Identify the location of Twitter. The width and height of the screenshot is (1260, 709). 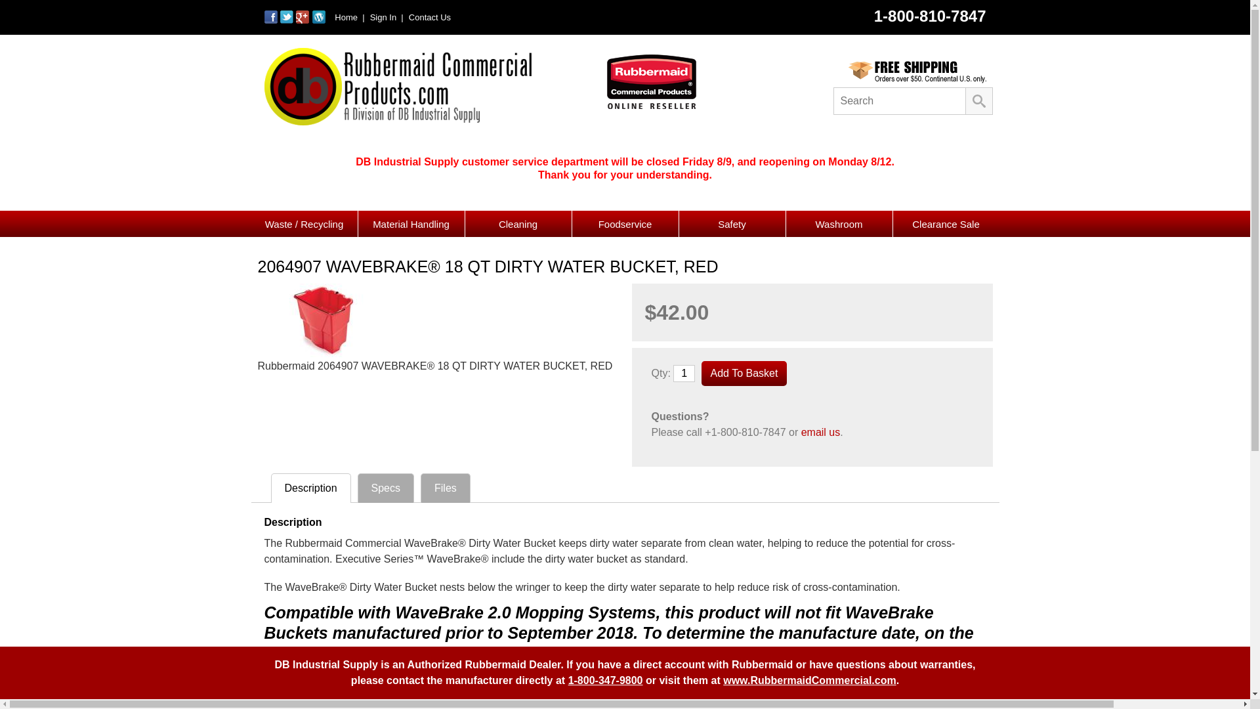
(287, 20).